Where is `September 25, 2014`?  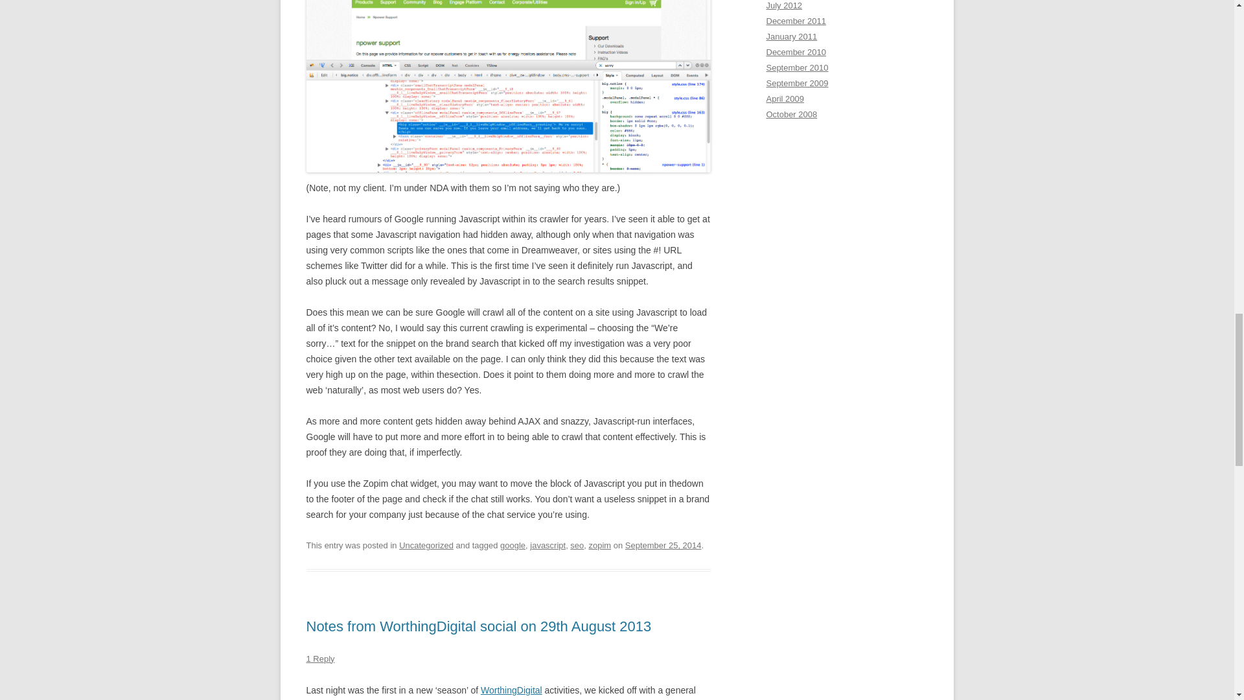
September 25, 2014 is located at coordinates (663, 544).